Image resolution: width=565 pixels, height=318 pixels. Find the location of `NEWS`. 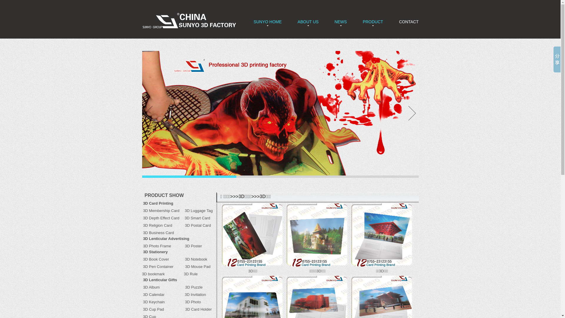

NEWS is located at coordinates (341, 22).